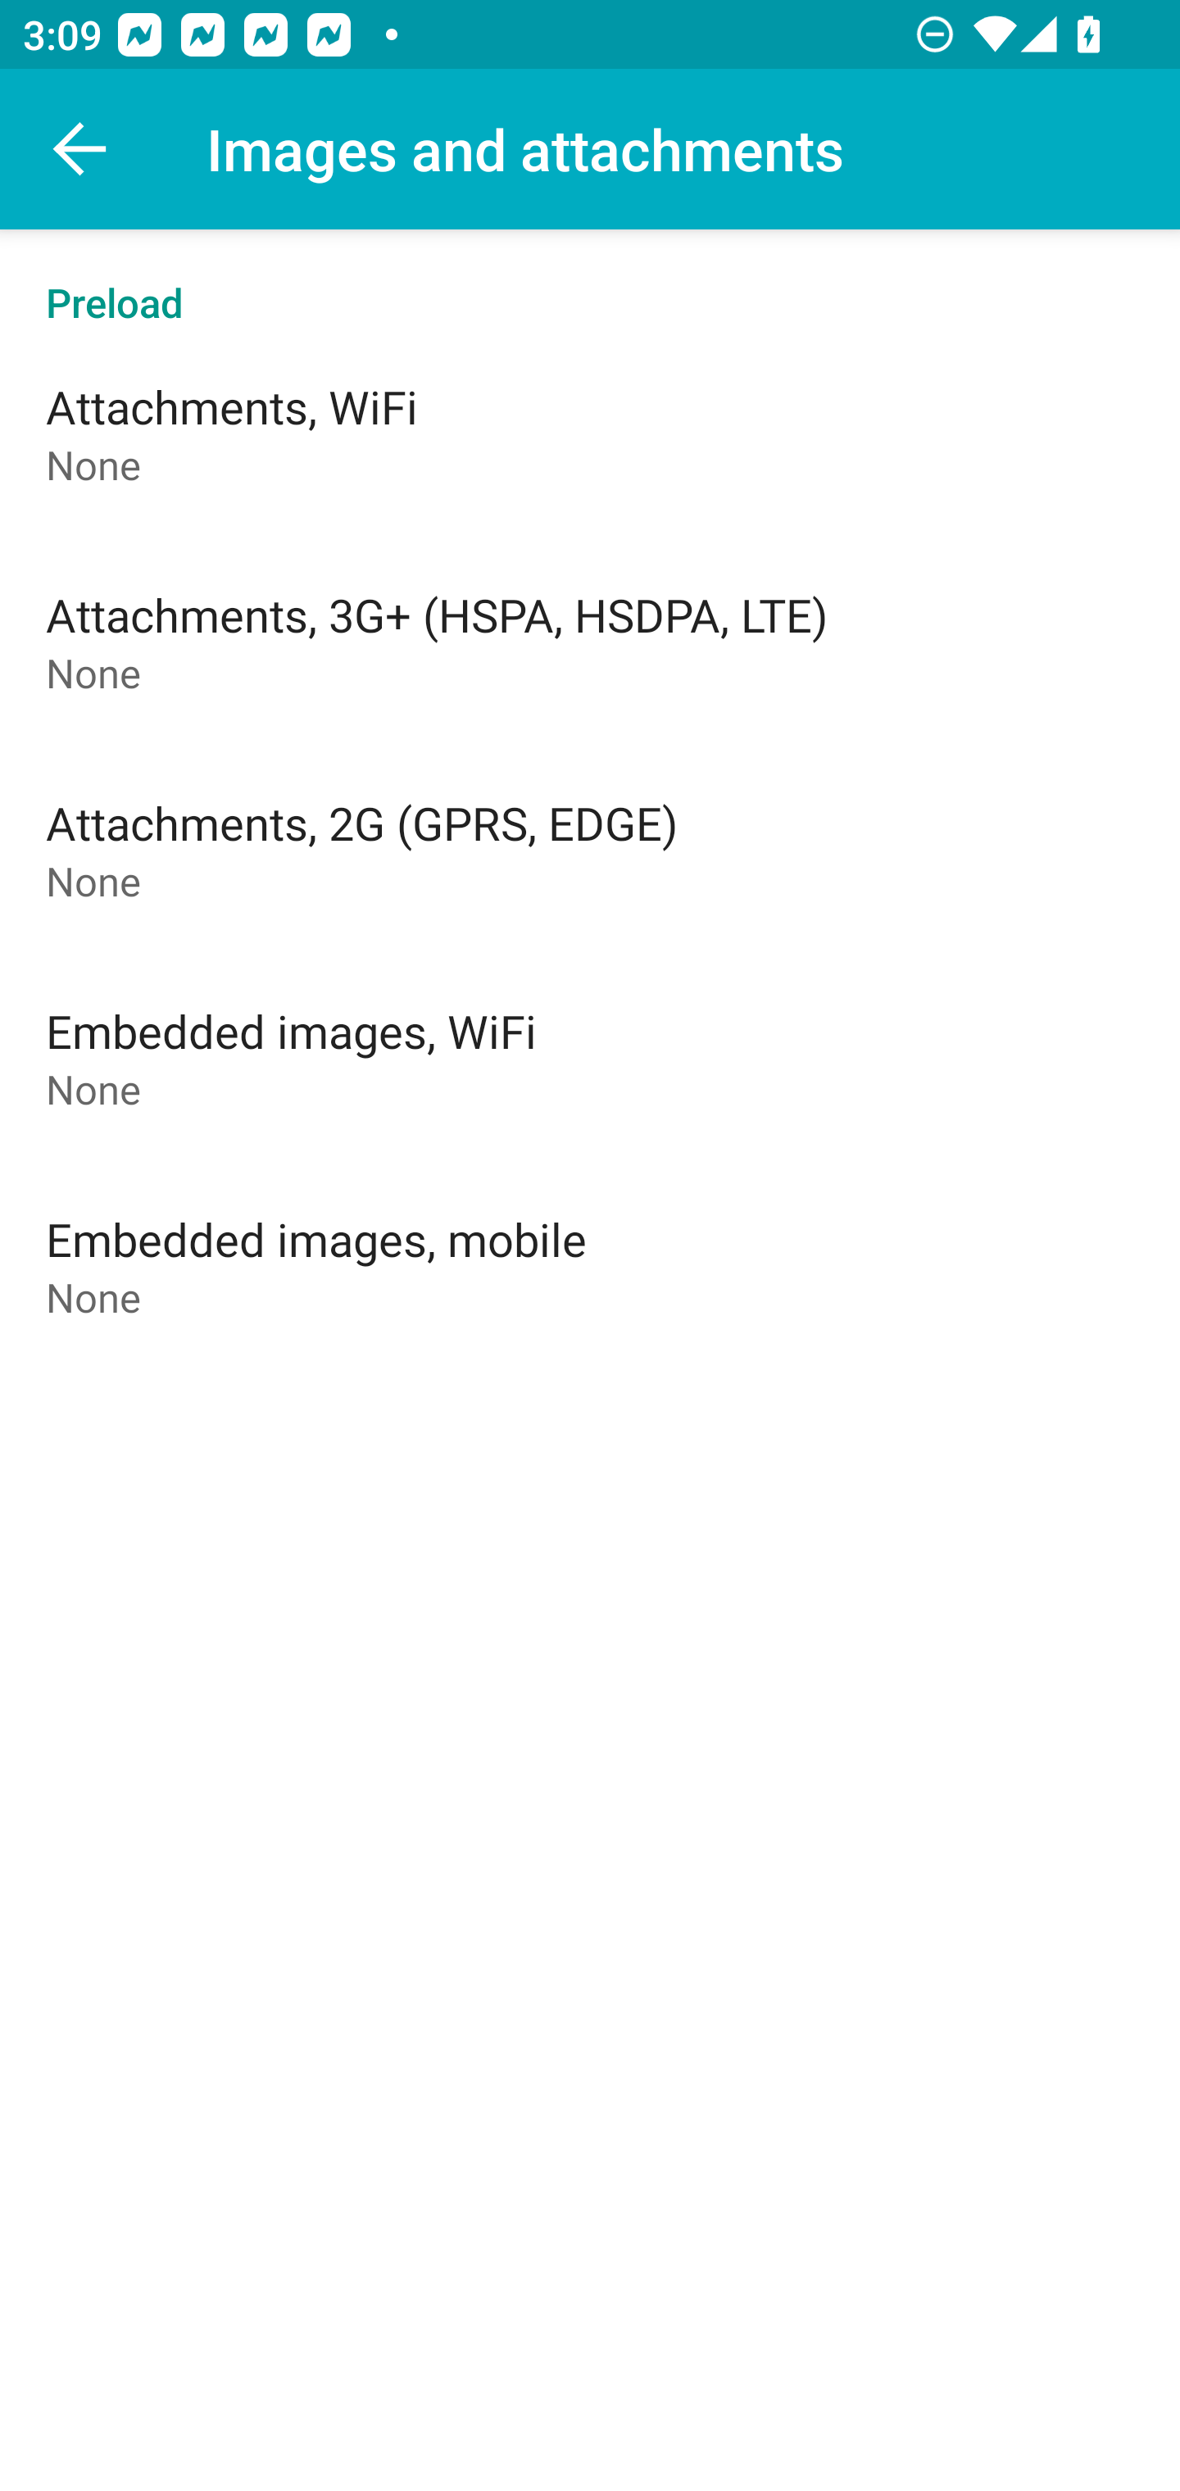  Describe the element at coordinates (590, 433) in the screenshot. I see `Attachments, WiFi None` at that location.